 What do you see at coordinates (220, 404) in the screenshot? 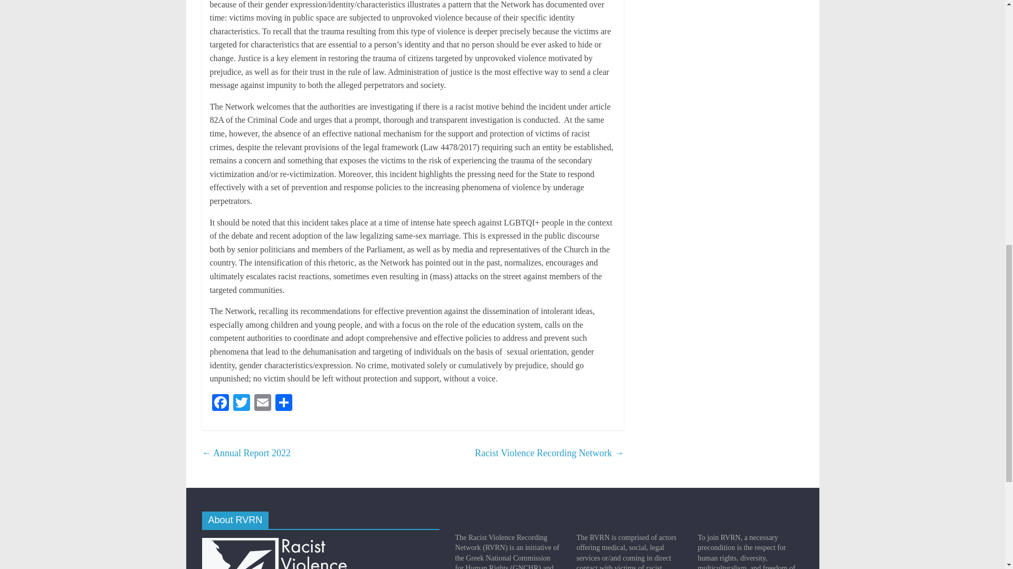
I see `Facebook` at bounding box center [220, 404].